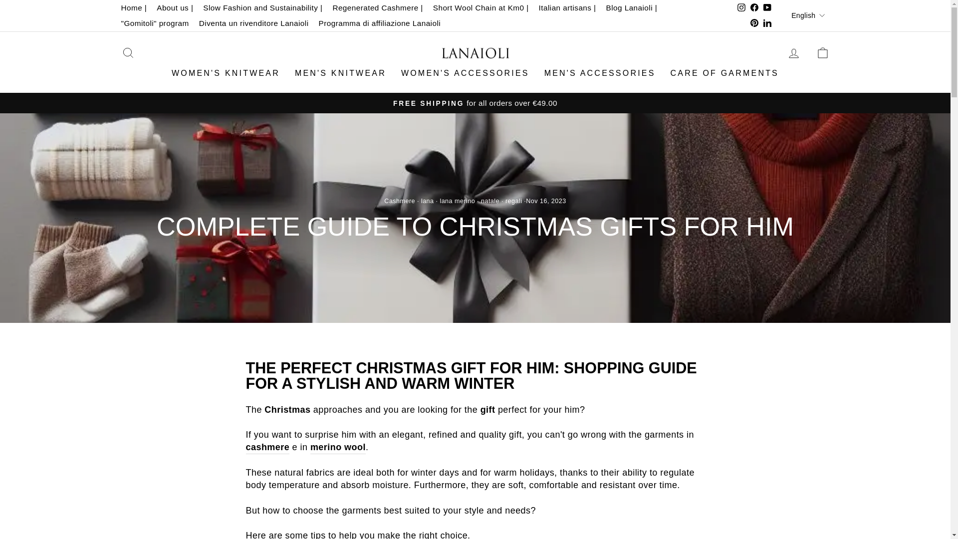 This screenshot has height=539, width=958. I want to click on Programma di affiliazione Lanaioli, so click(380, 23).